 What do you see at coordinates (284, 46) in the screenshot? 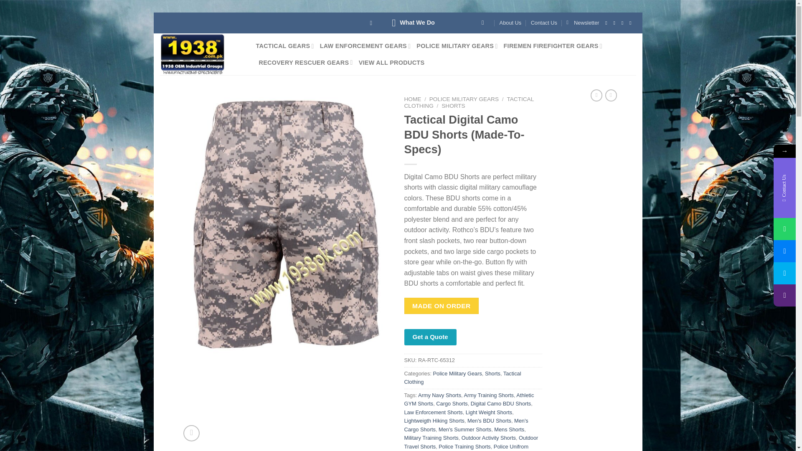
I see `TACTICAL GEARS` at bounding box center [284, 46].